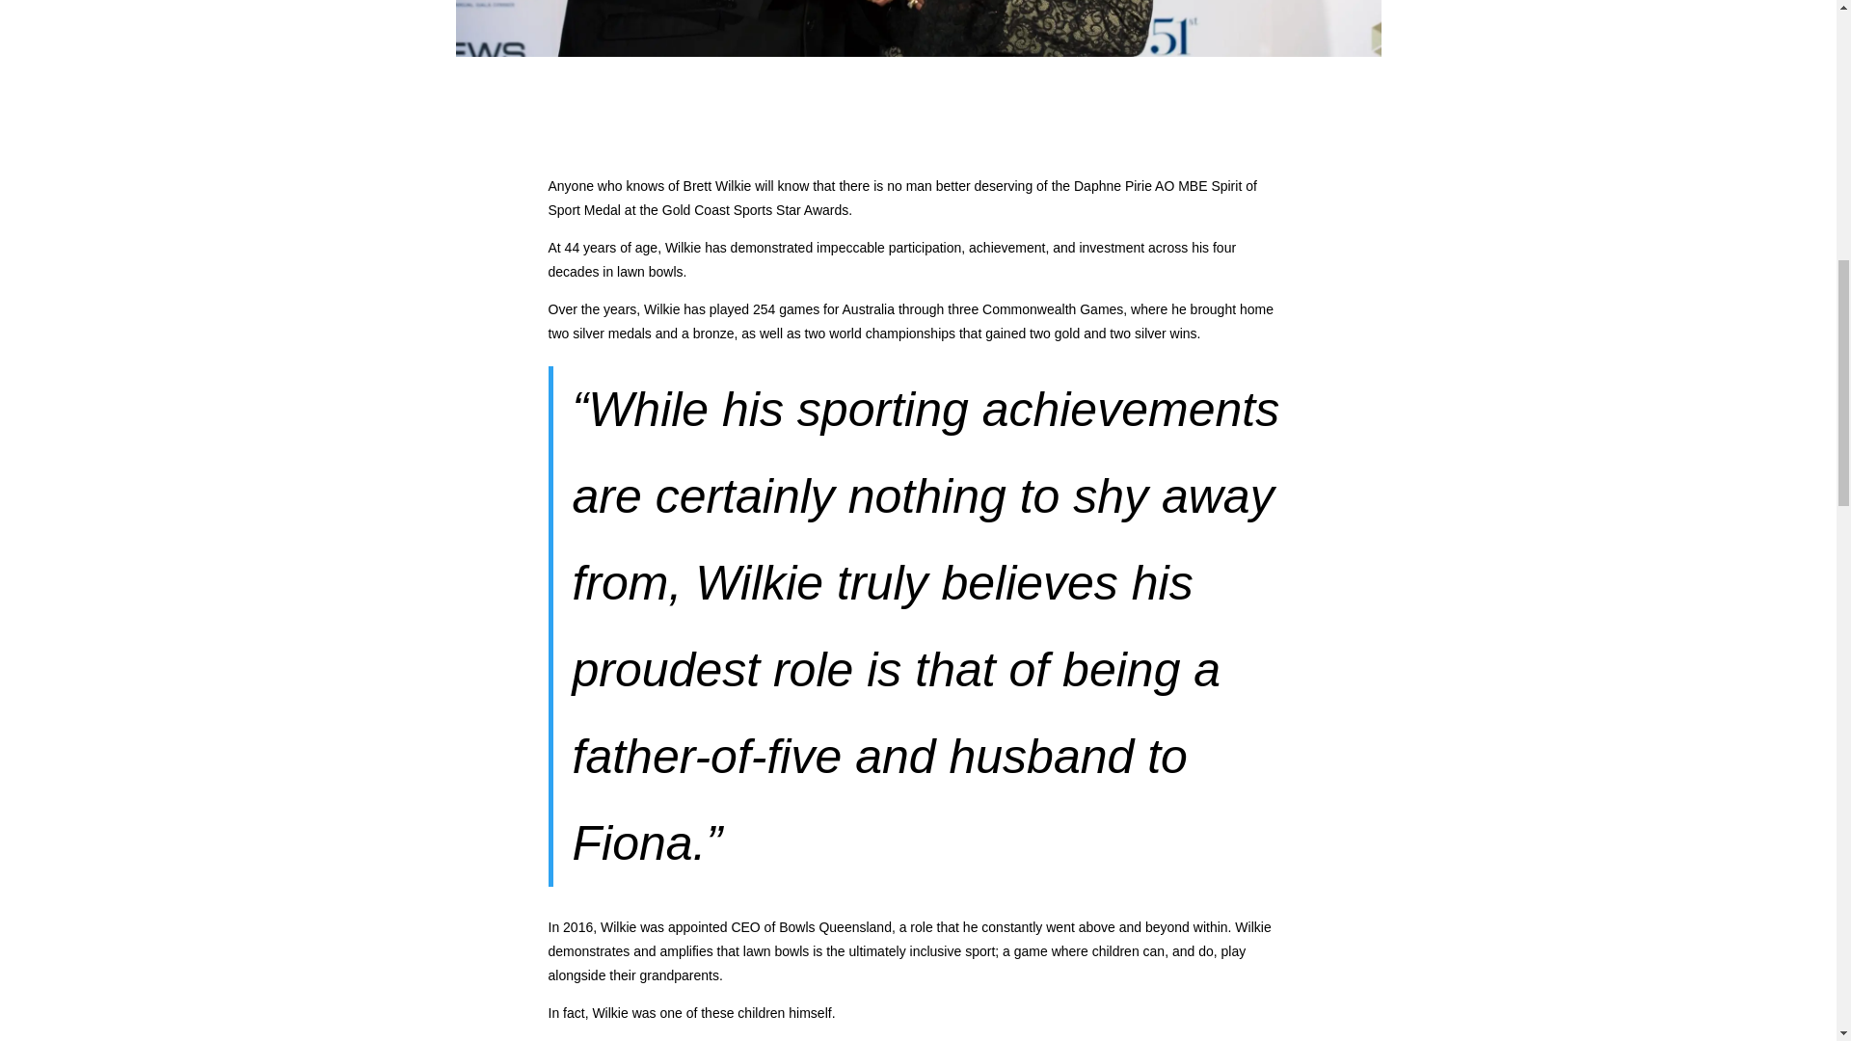 This screenshot has width=1851, height=1041. I want to click on Brett Wilkie, so click(918, 29).